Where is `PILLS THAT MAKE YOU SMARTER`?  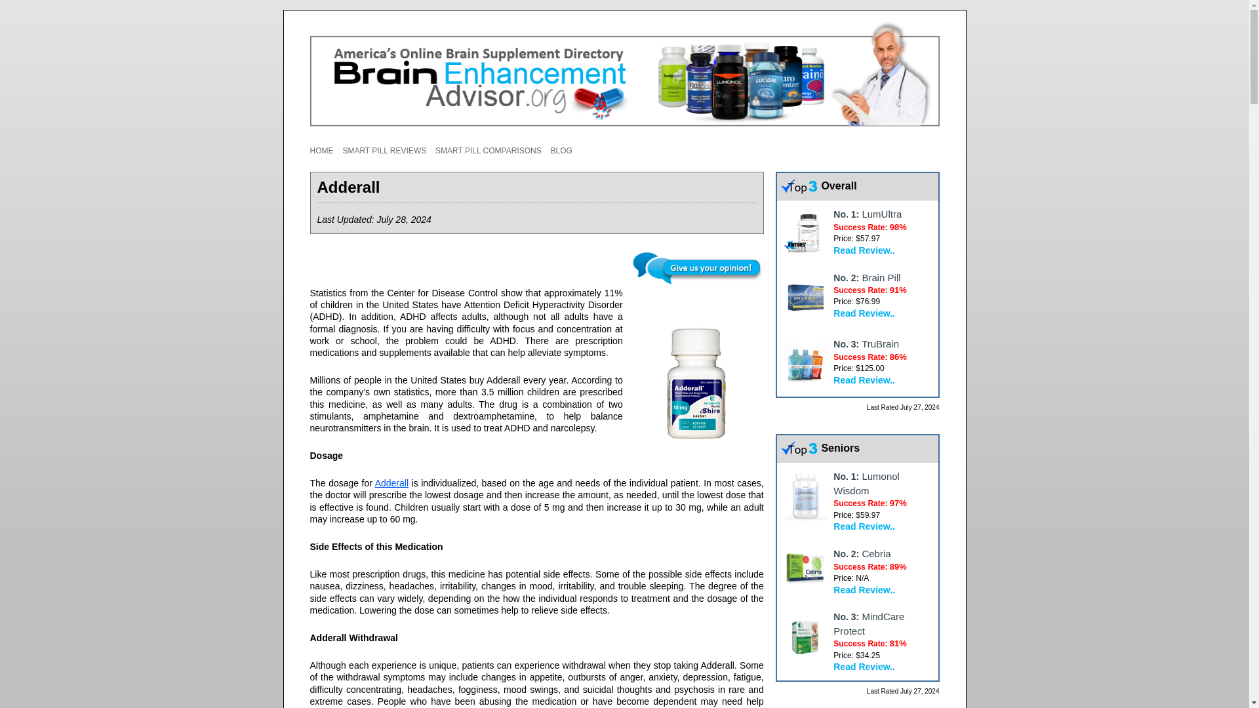
PILLS THAT MAKE YOU SMARTER is located at coordinates (376, 174).